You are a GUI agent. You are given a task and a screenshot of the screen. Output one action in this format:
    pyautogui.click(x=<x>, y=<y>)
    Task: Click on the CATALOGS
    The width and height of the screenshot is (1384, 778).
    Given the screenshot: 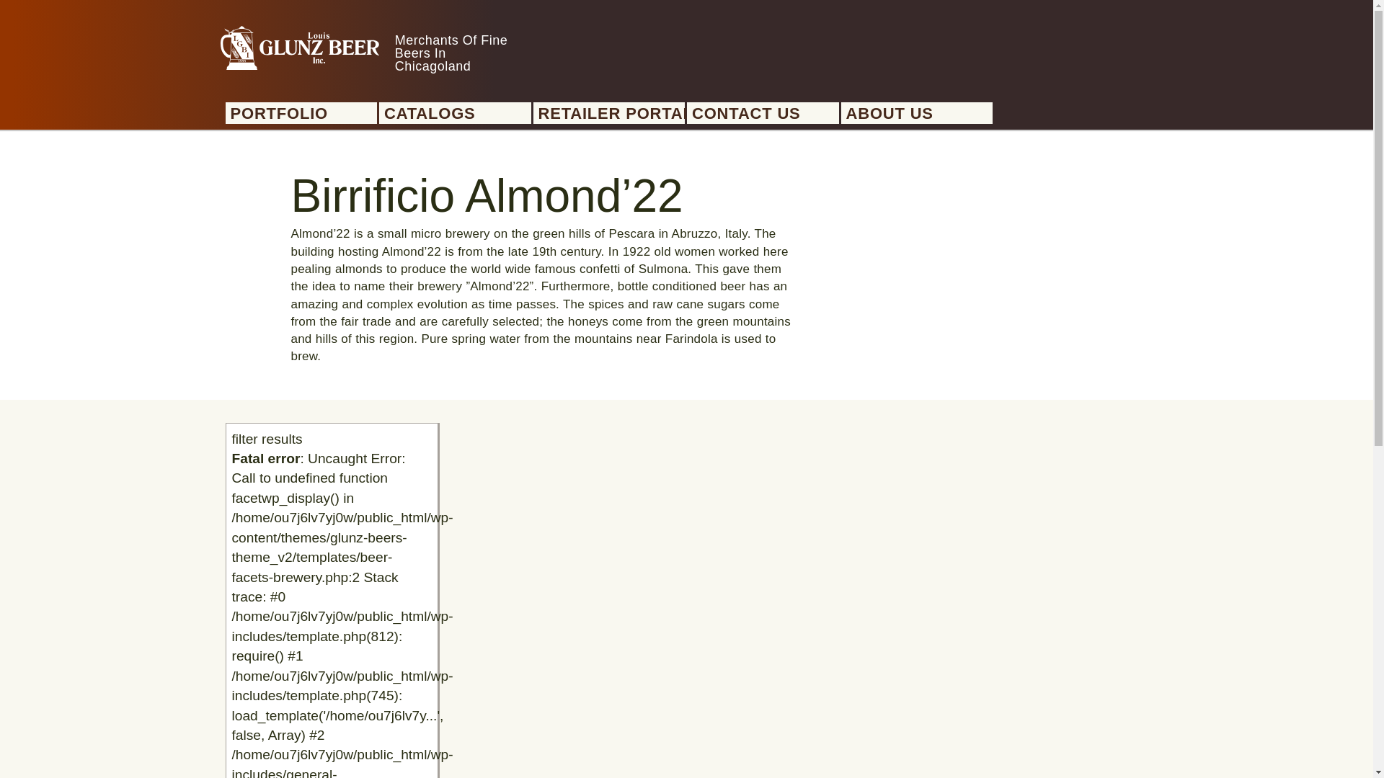 What is the action you would take?
    pyautogui.click(x=458, y=114)
    